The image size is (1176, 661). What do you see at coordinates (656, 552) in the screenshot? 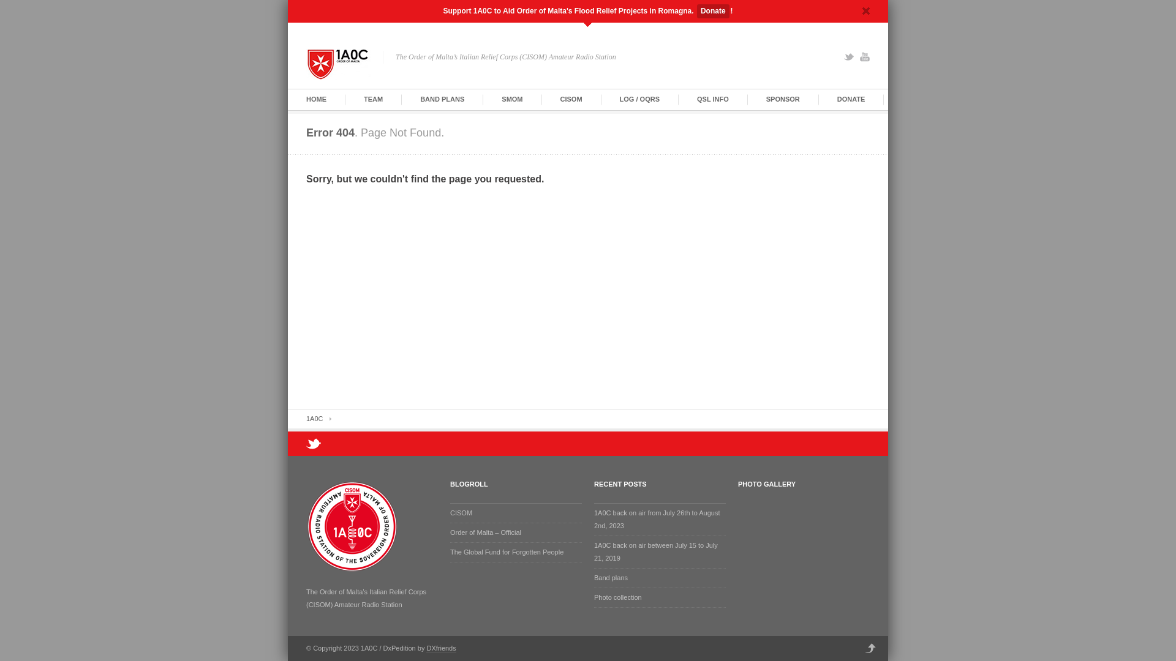
I see `1A0C back on air between July 15 to July 21, 2019` at bounding box center [656, 552].